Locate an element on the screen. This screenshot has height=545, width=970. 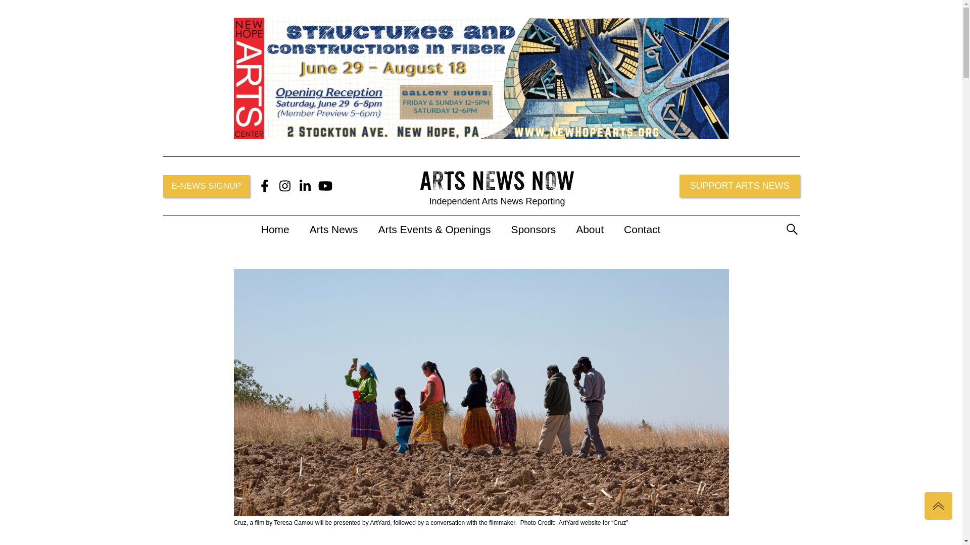
About is located at coordinates (590, 229).